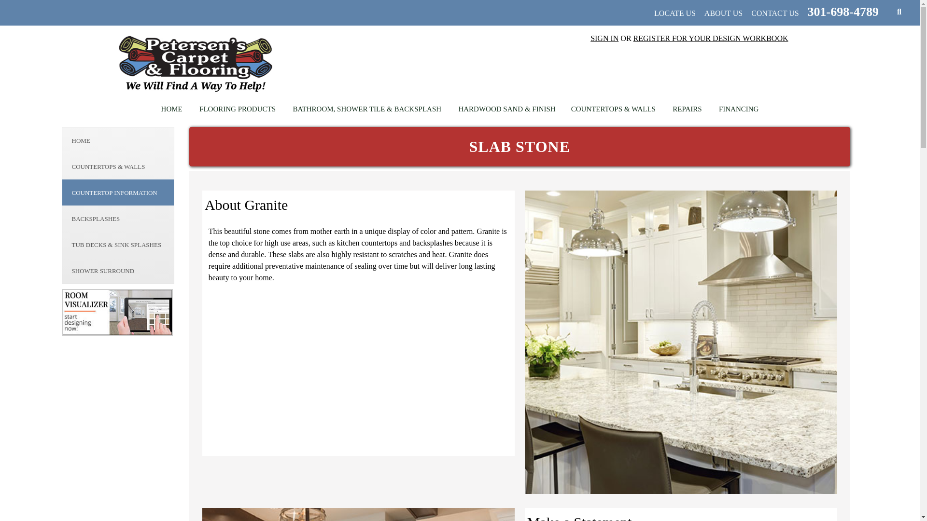 The height and width of the screenshot is (521, 927). What do you see at coordinates (723, 13) in the screenshot?
I see `ABOUT US` at bounding box center [723, 13].